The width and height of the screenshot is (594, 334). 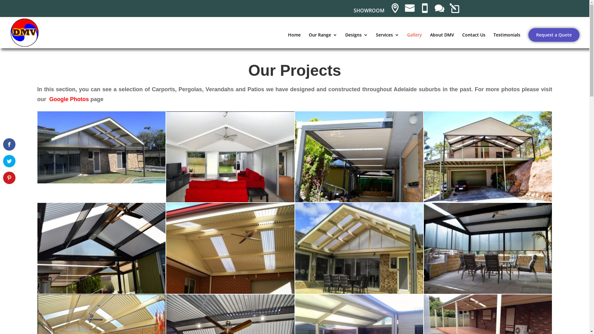 What do you see at coordinates (488, 292) in the screenshot?
I see `patio pergola verandah paving` at bounding box center [488, 292].